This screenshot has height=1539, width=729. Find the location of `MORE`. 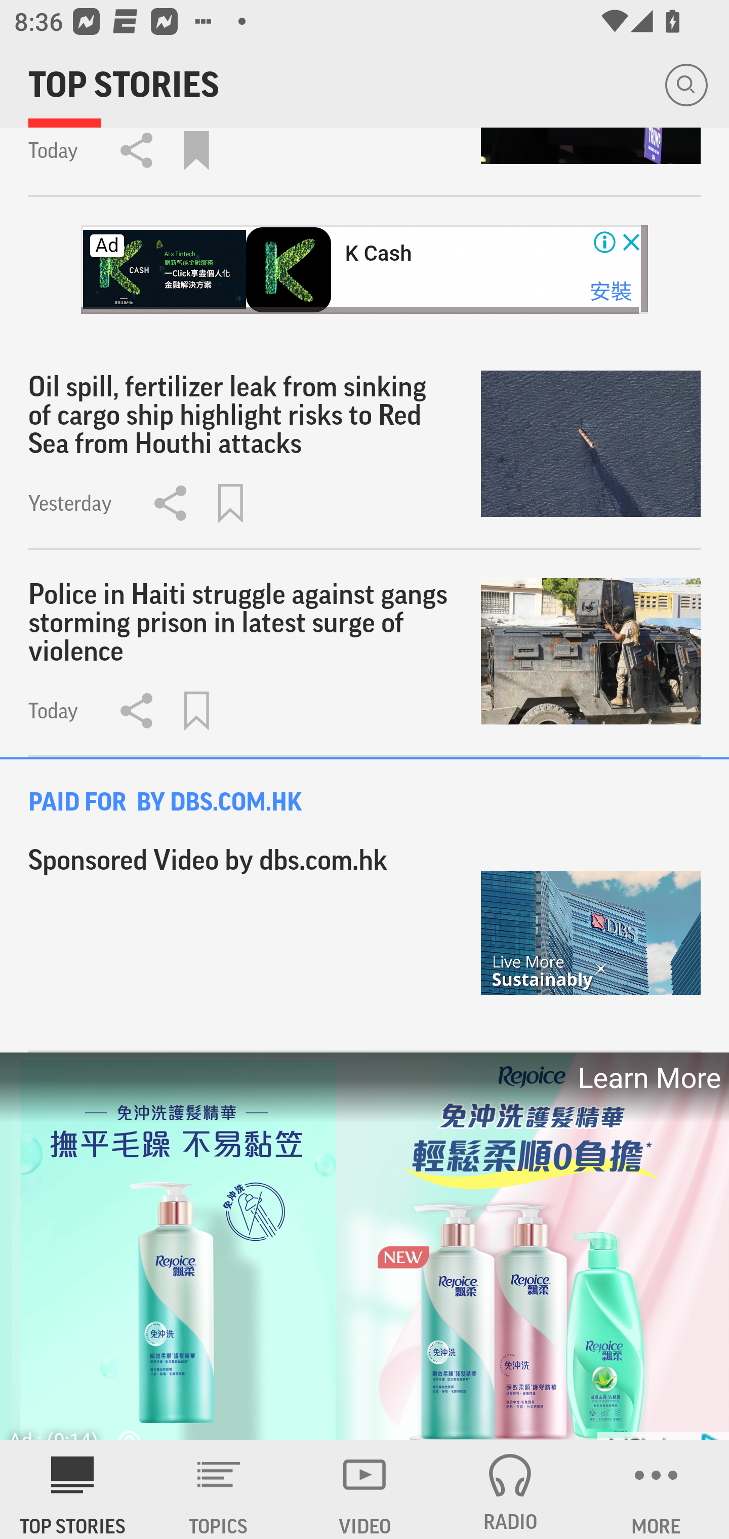

MORE is located at coordinates (656, 1489).